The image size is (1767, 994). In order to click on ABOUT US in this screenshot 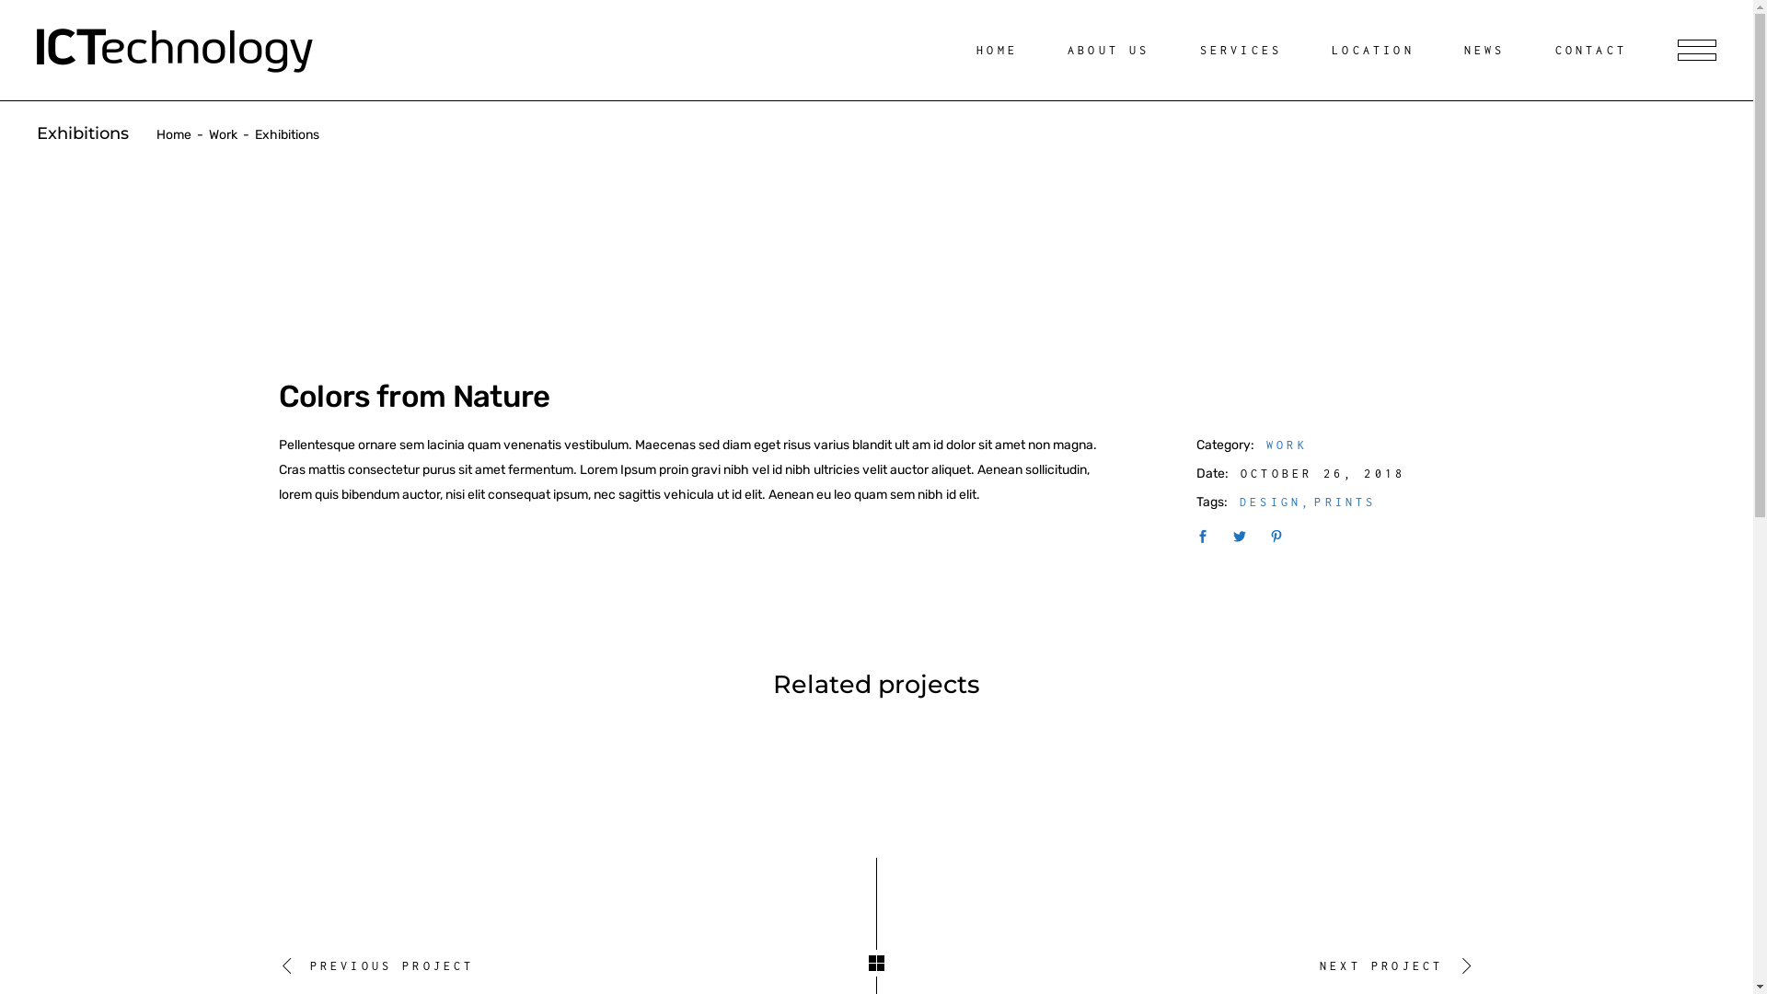, I will do `click(1118, 50)`.